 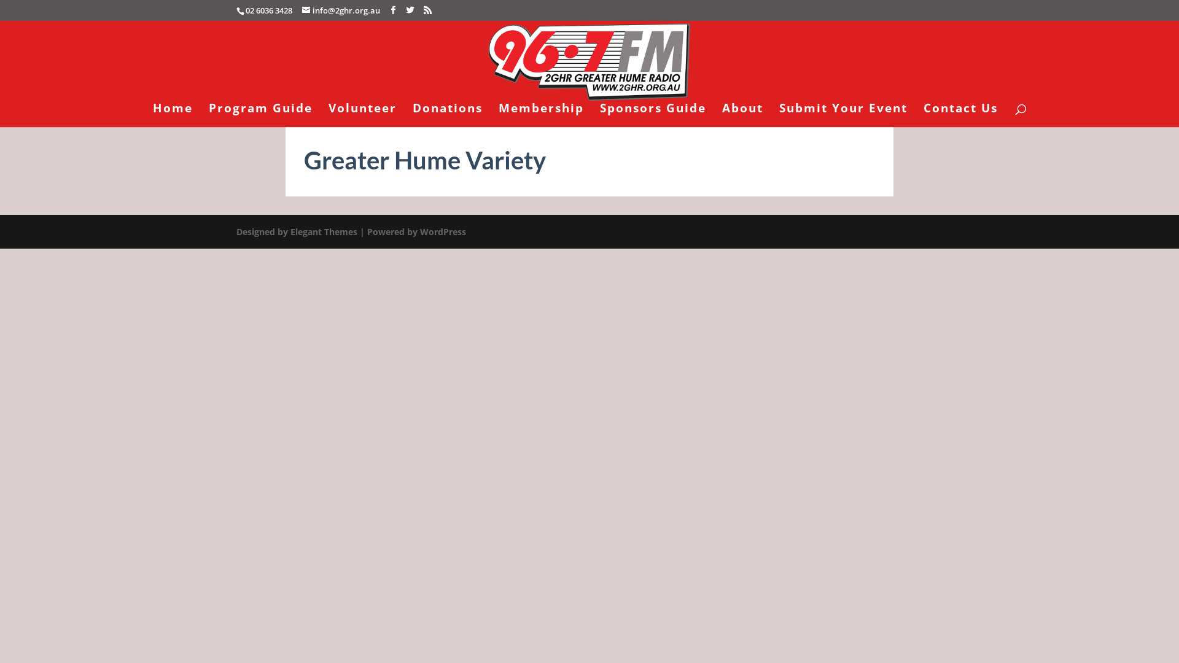 What do you see at coordinates (653, 115) in the screenshot?
I see `Sponsors Guide` at bounding box center [653, 115].